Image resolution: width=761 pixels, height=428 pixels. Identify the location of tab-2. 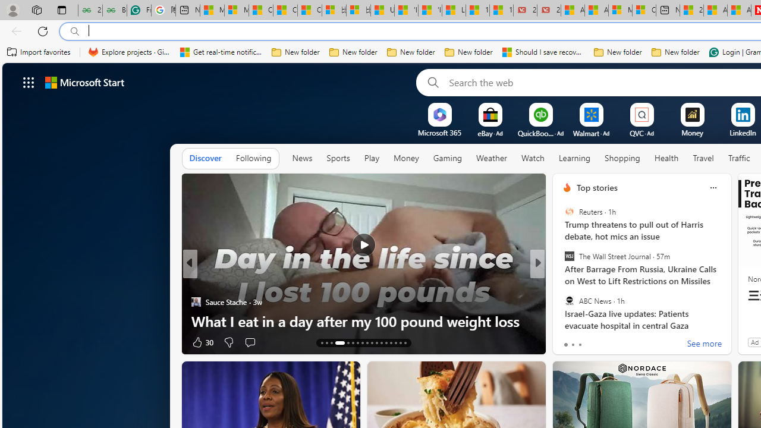
(579, 345).